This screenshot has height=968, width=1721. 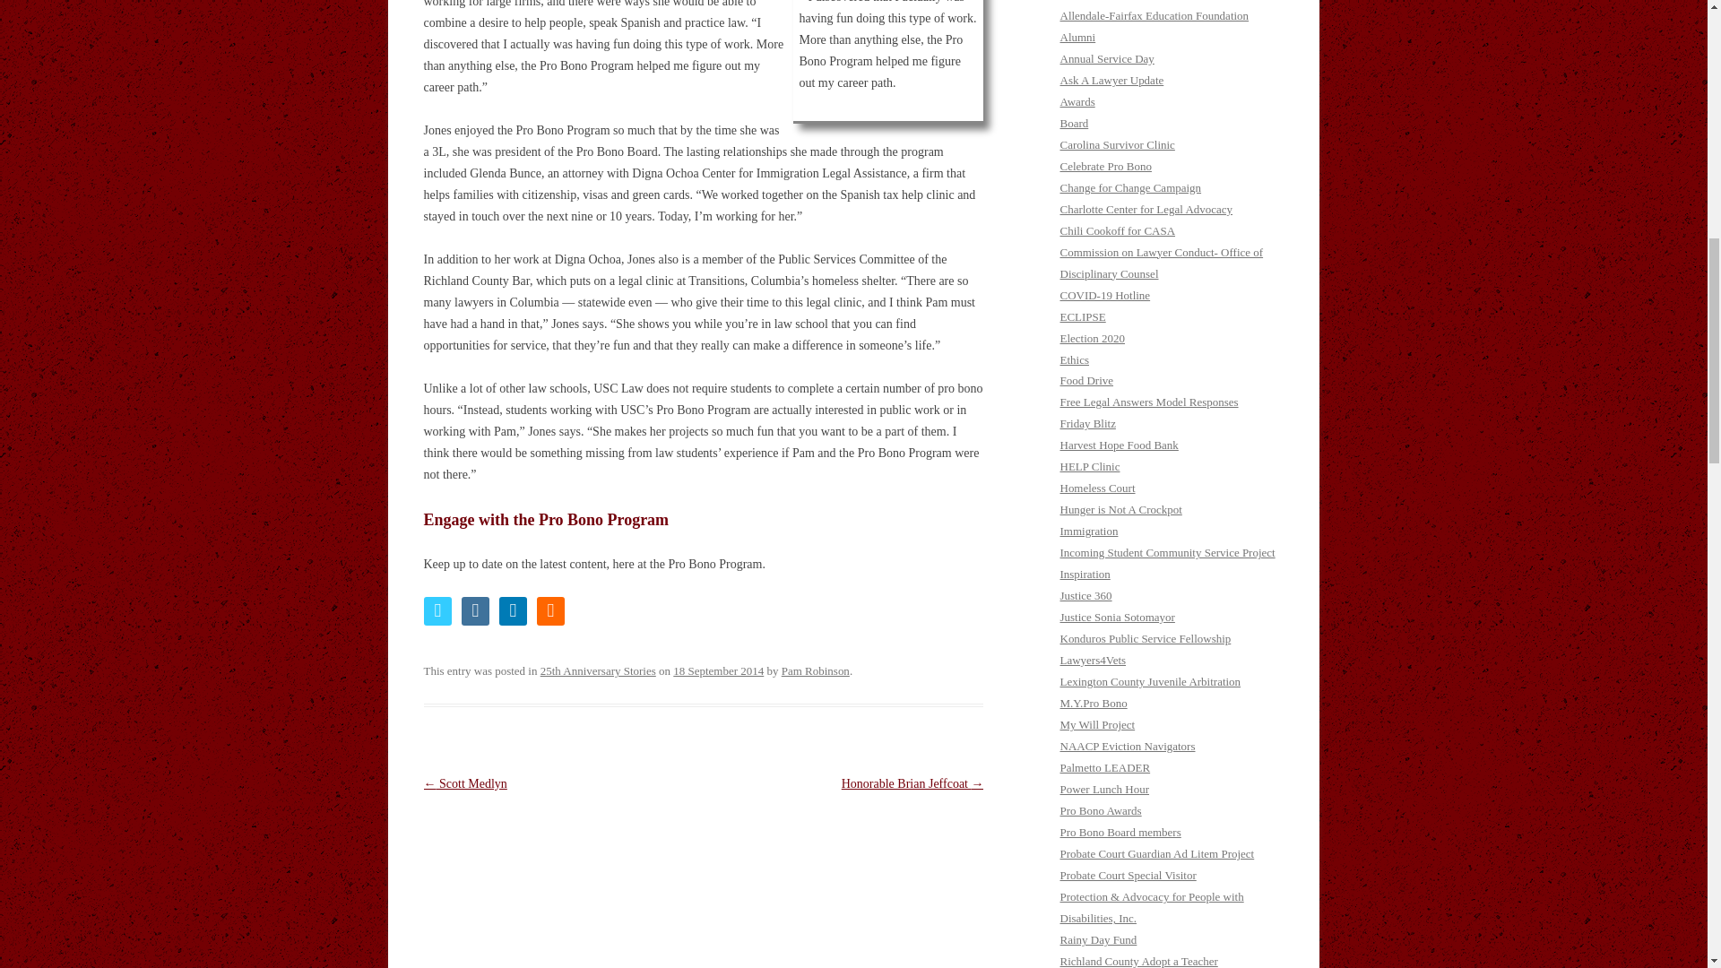 What do you see at coordinates (597, 670) in the screenshot?
I see `25th Anniversary Stories` at bounding box center [597, 670].